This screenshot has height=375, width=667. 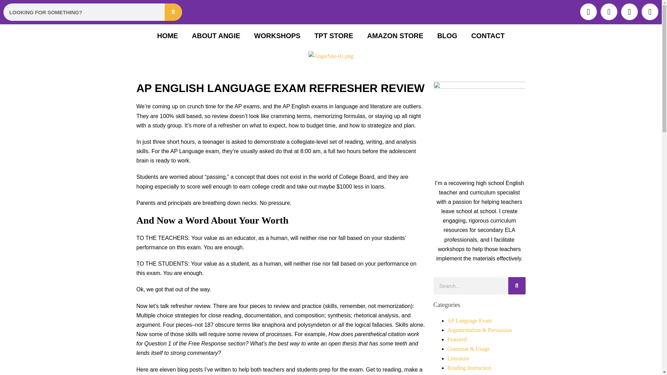 I want to click on Featured, so click(x=457, y=339).